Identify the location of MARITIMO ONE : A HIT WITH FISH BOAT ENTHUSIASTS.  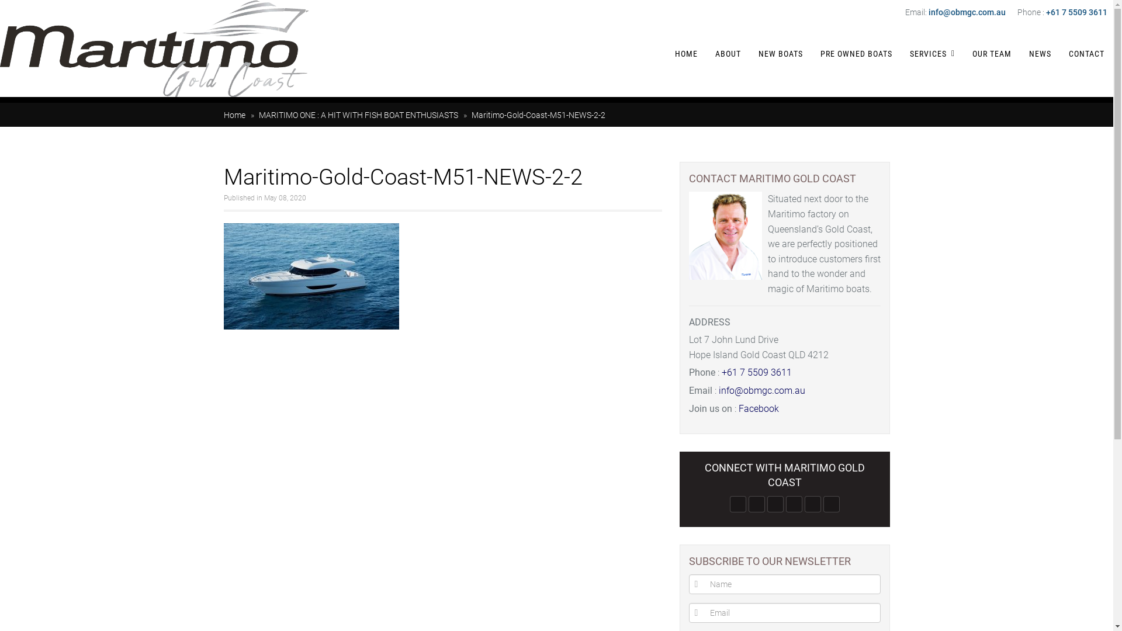
(358, 115).